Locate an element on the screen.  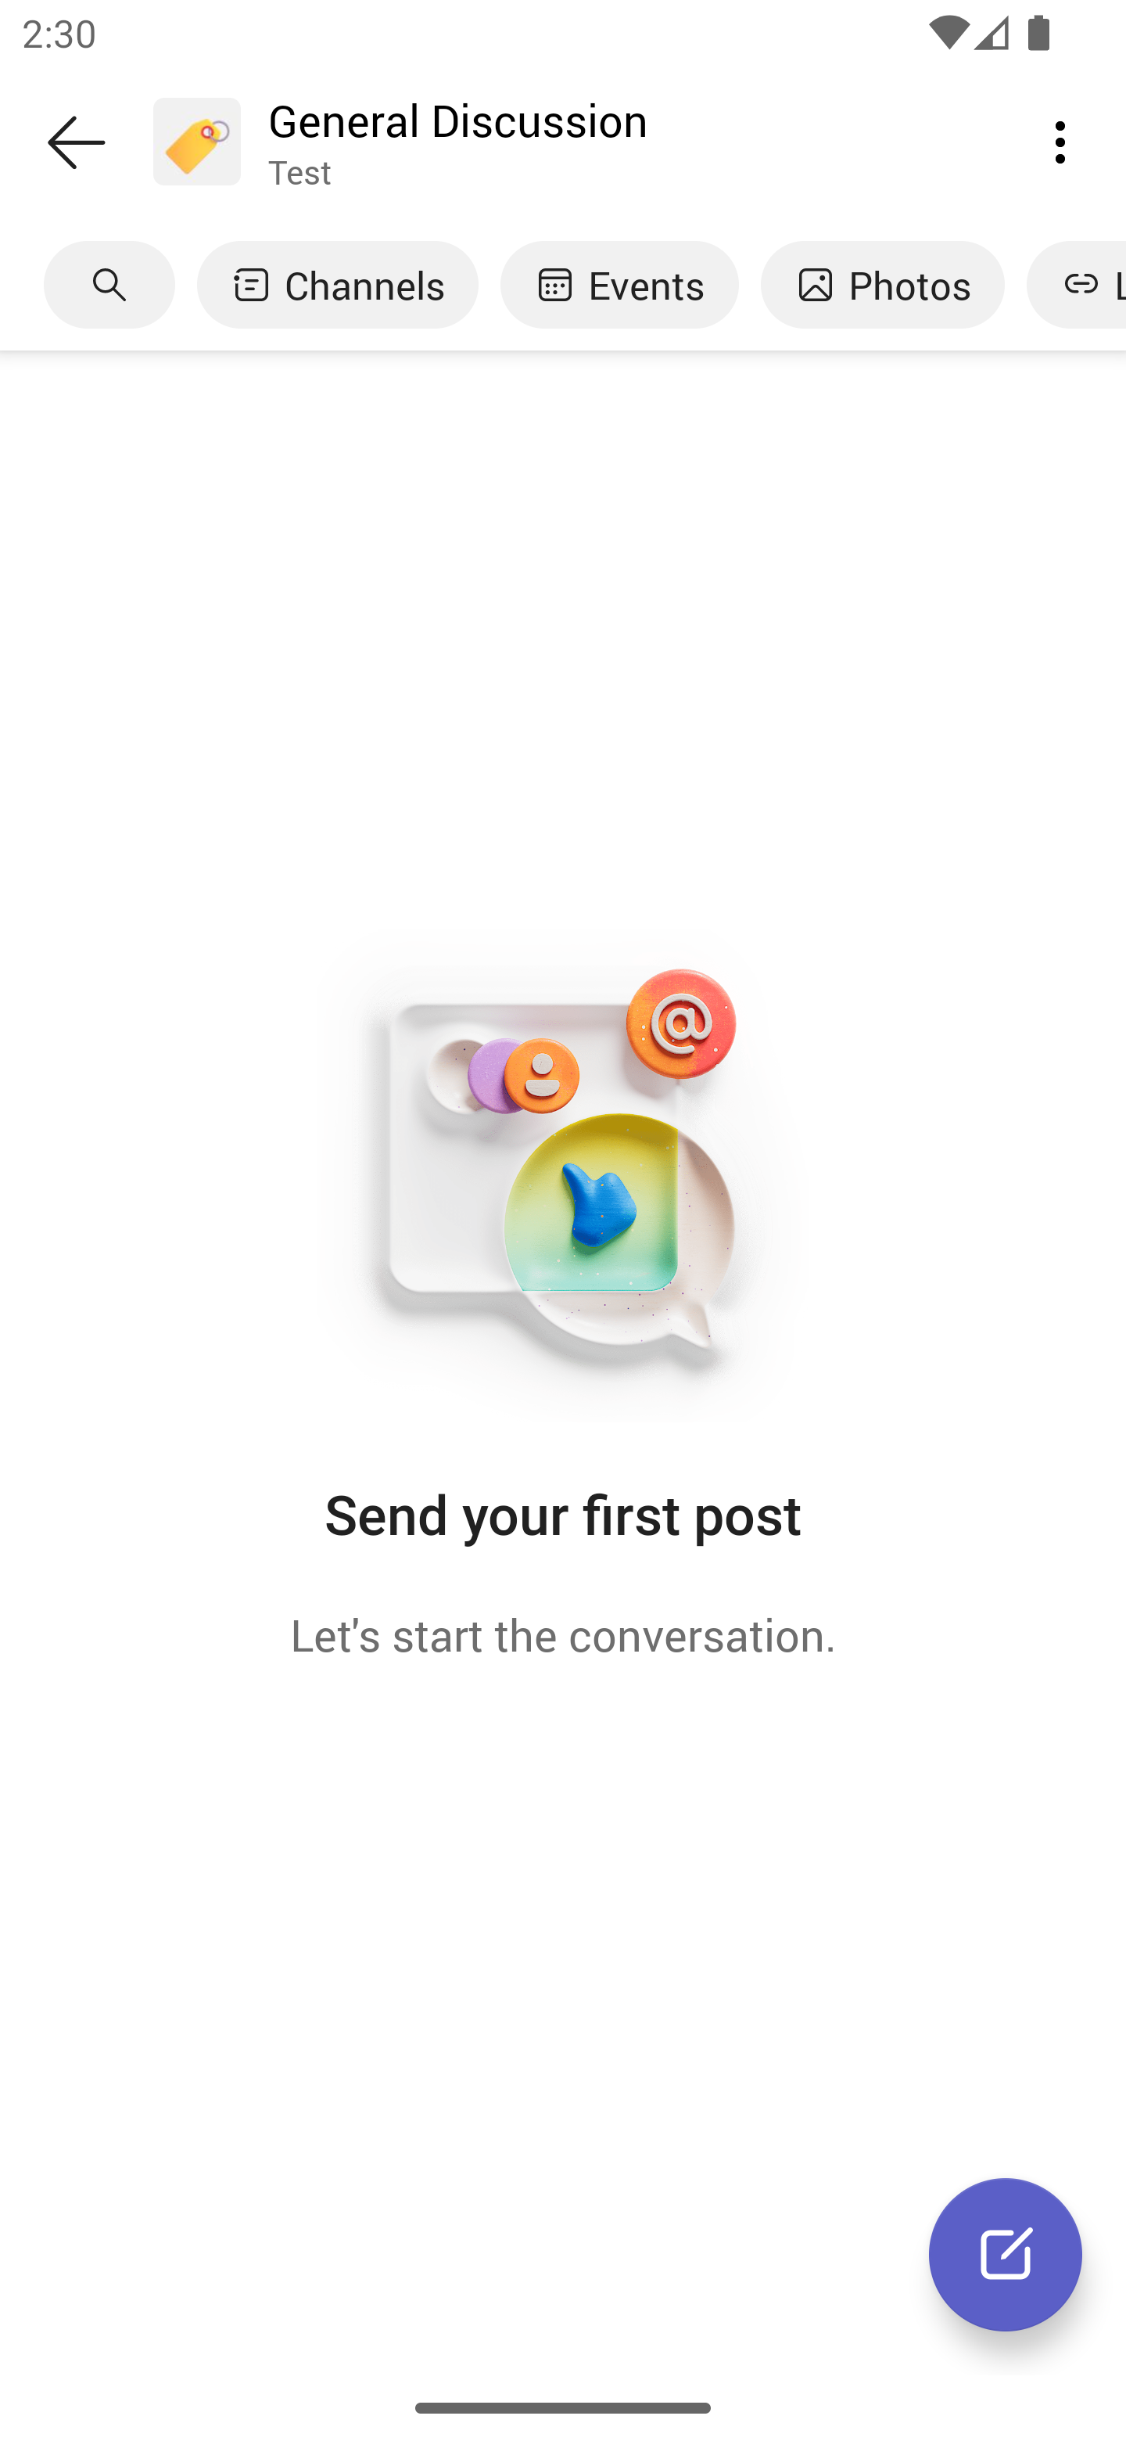
Channels tab, 2 of 6 Channels is located at coordinates (338, 285).